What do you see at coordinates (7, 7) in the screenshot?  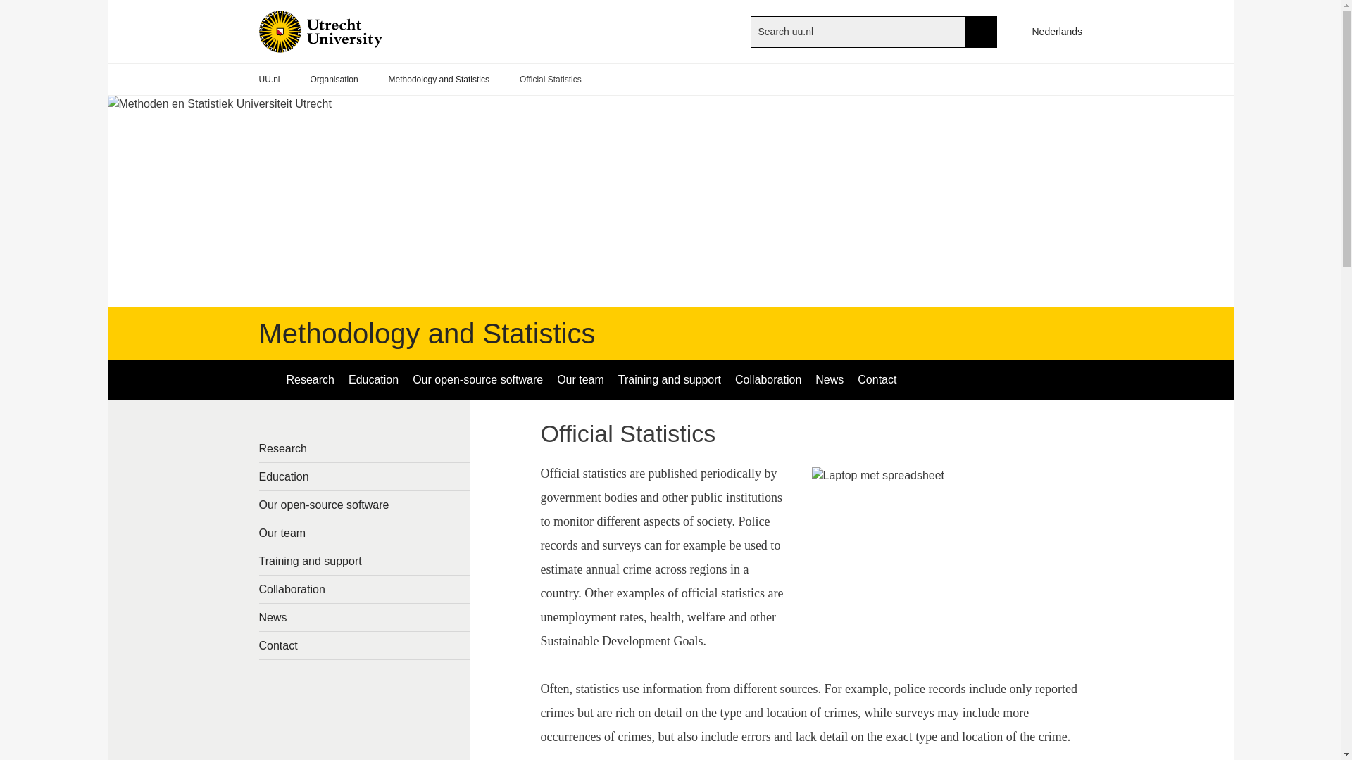 I see `Skip to main content` at bounding box center [7, 7].